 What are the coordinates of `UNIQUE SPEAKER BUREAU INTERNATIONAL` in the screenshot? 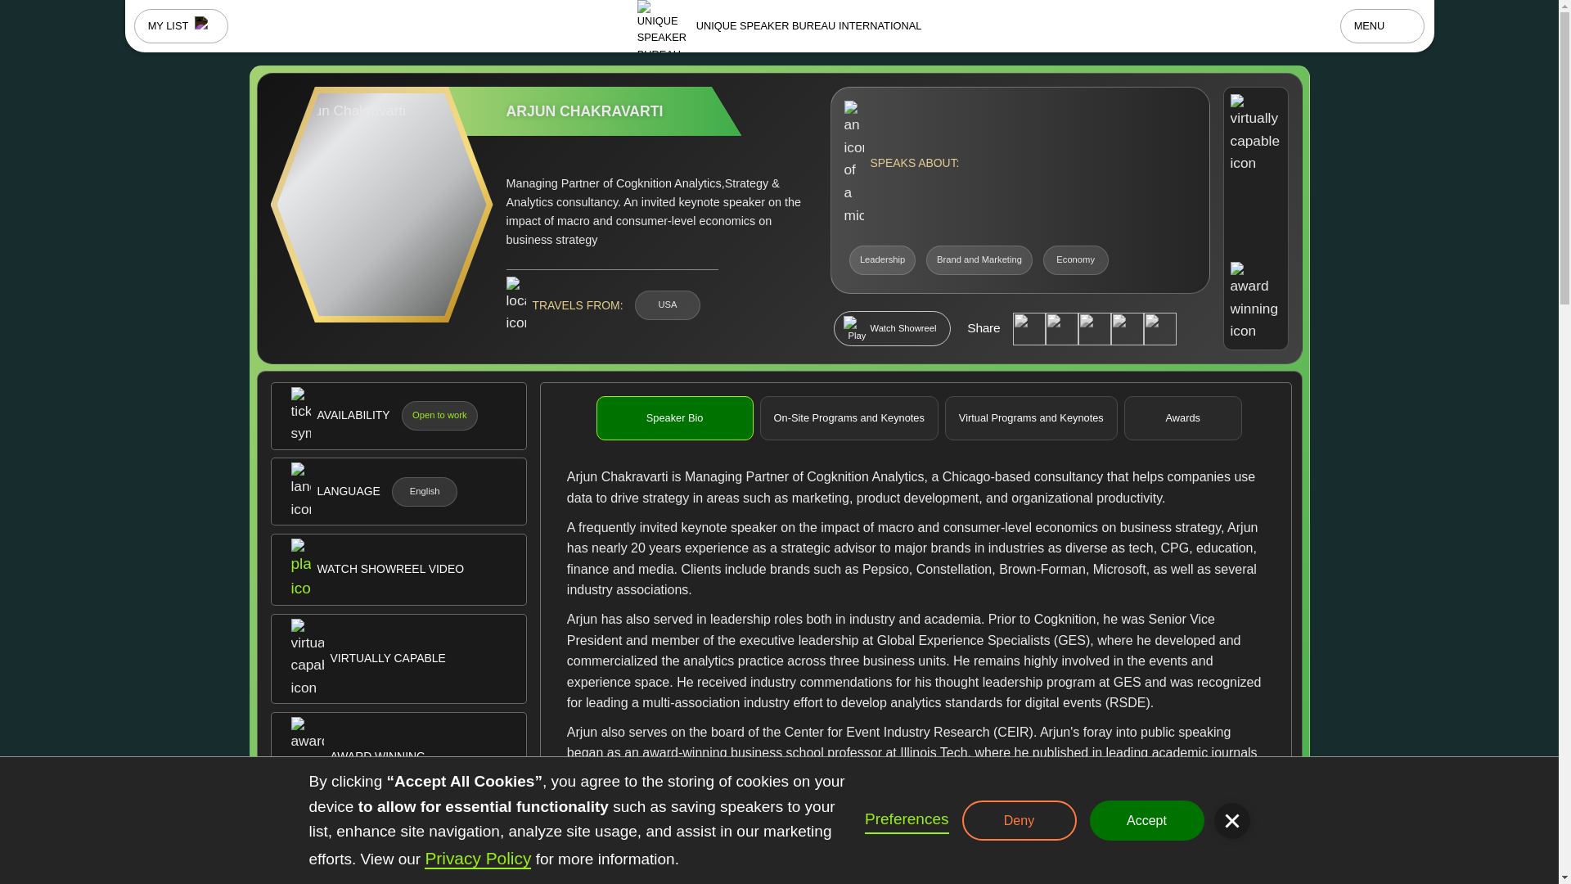 It's located at (780, 26).